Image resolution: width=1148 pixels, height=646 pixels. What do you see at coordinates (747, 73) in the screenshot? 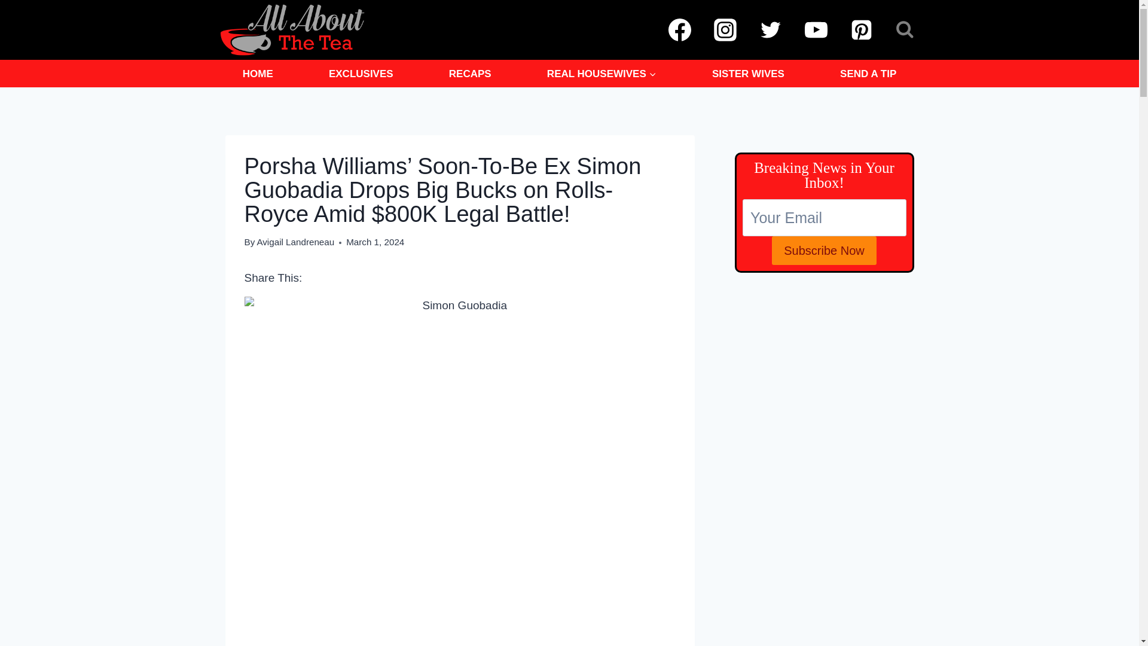
I see `SISTER WIVES` at bounding box center [747, 73].